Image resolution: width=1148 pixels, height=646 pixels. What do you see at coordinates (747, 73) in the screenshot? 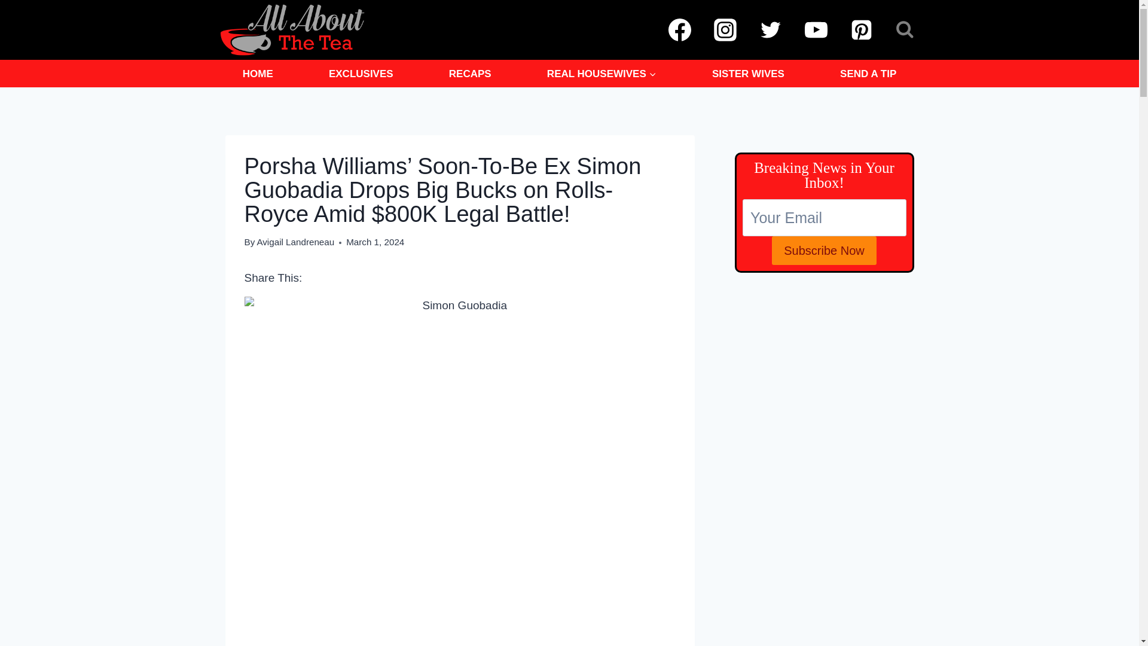
I see `SISTER WIVES` at bounding box center [747, 73].